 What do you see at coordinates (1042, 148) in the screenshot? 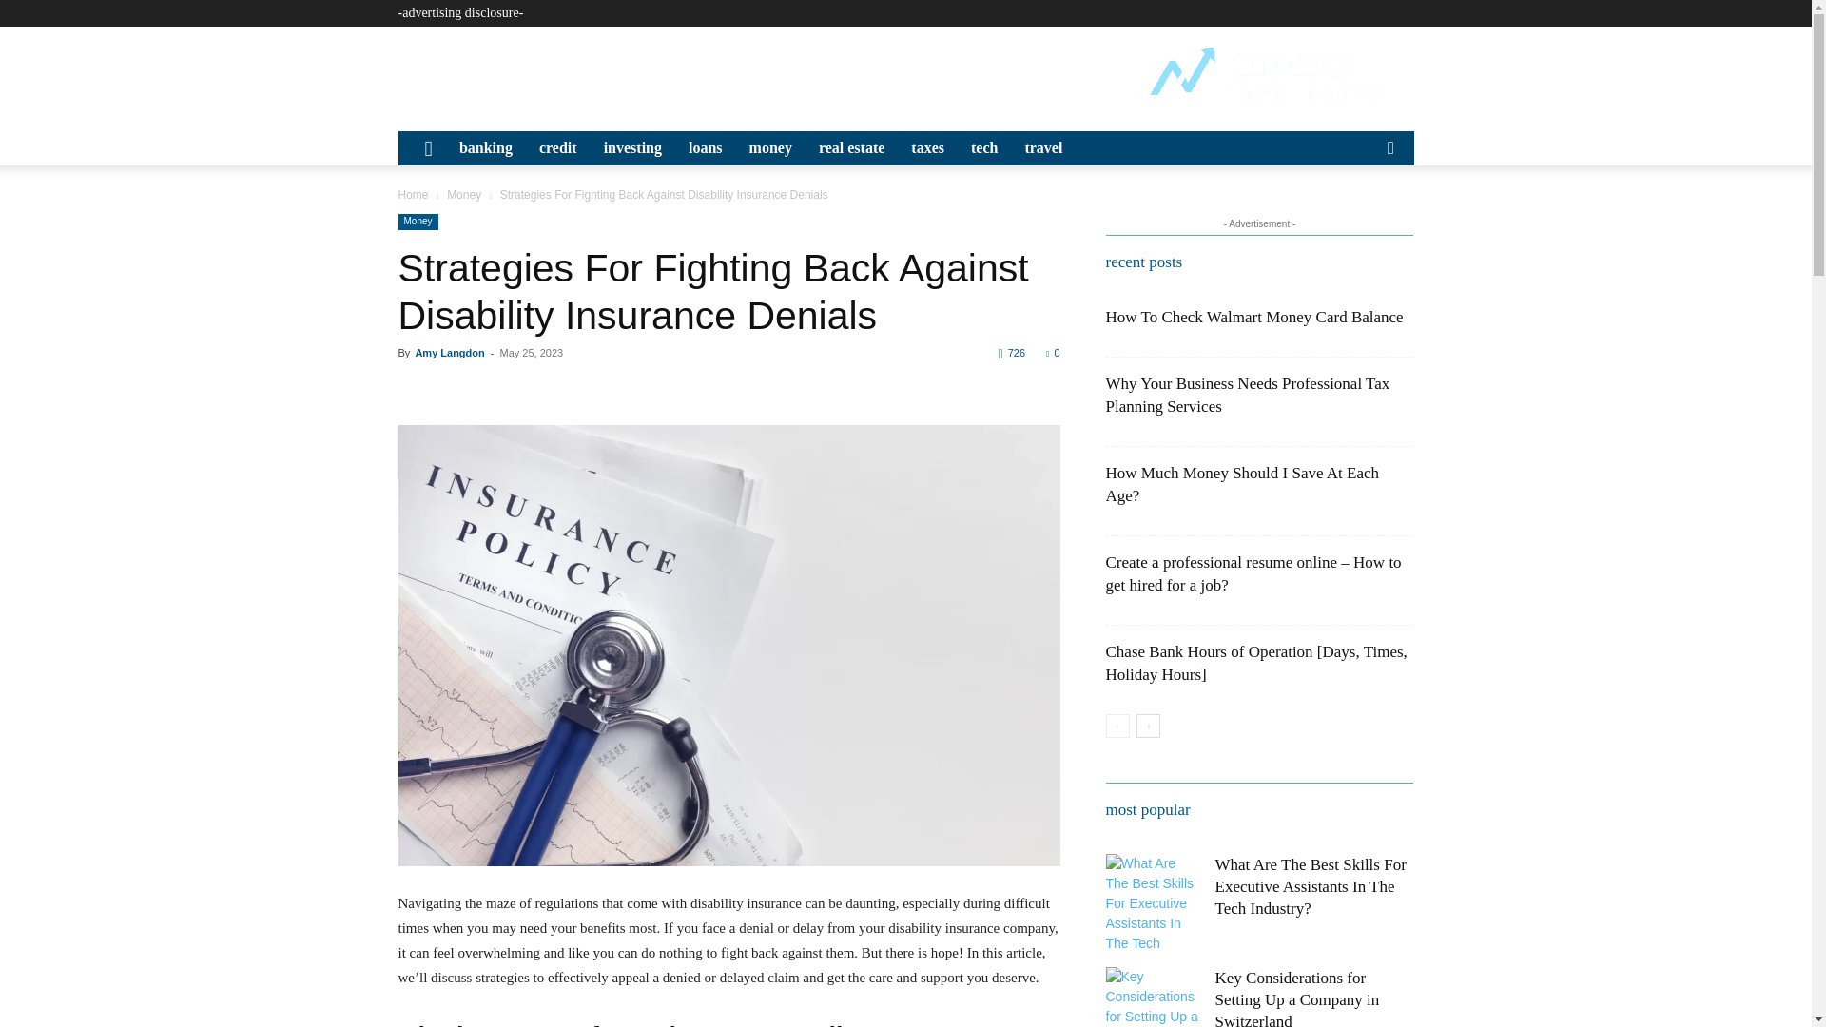
I see `travel` at bounding box center [1042, 148].